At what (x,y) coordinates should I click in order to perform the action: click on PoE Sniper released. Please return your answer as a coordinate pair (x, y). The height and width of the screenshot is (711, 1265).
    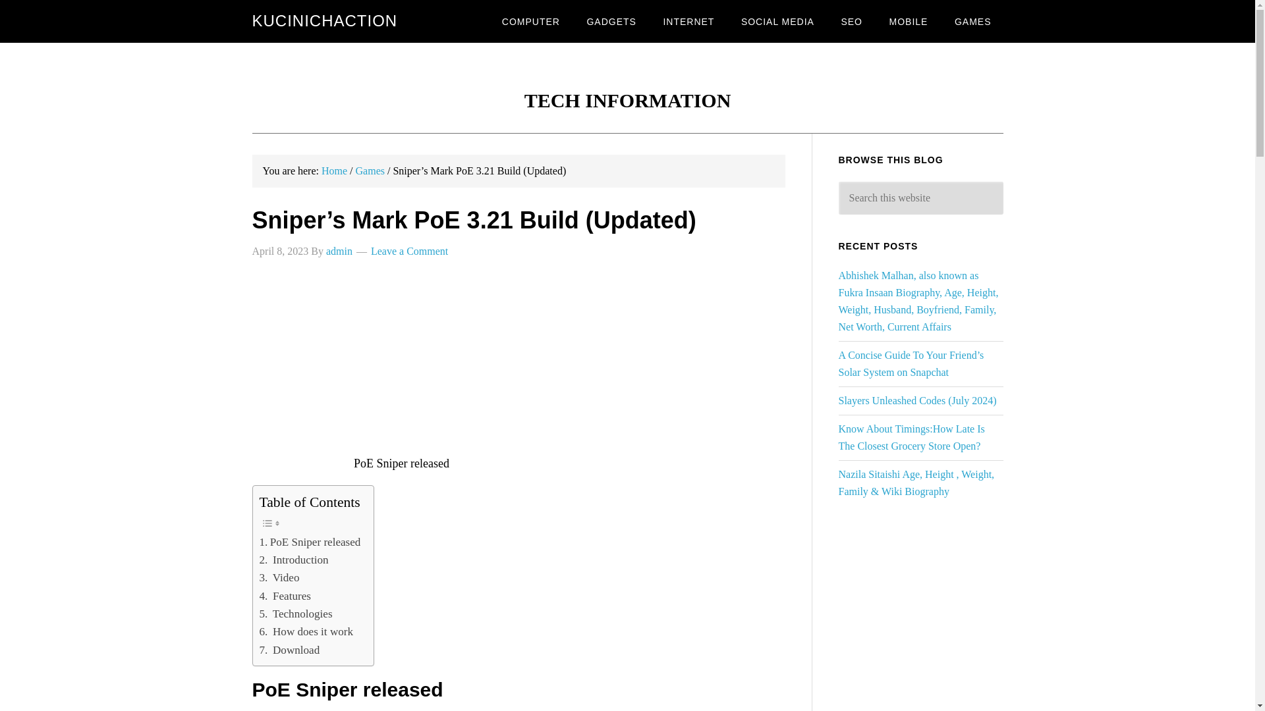
    Looking at the image, I should click on (310, 542).